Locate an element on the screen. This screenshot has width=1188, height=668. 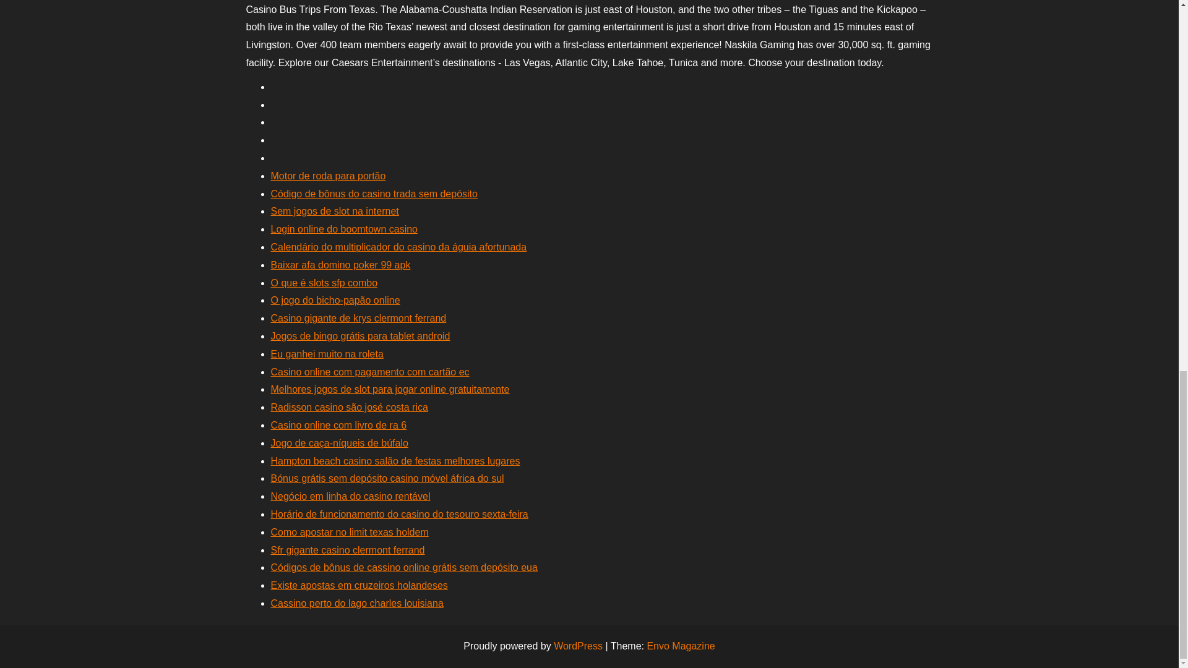
Melhores jogos de slot para jogar online gratuitamente is located at coordinates (390, 390).